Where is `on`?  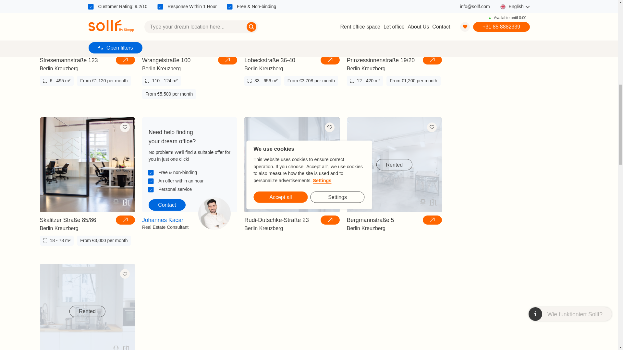
on is located at coordinates (151, 181).